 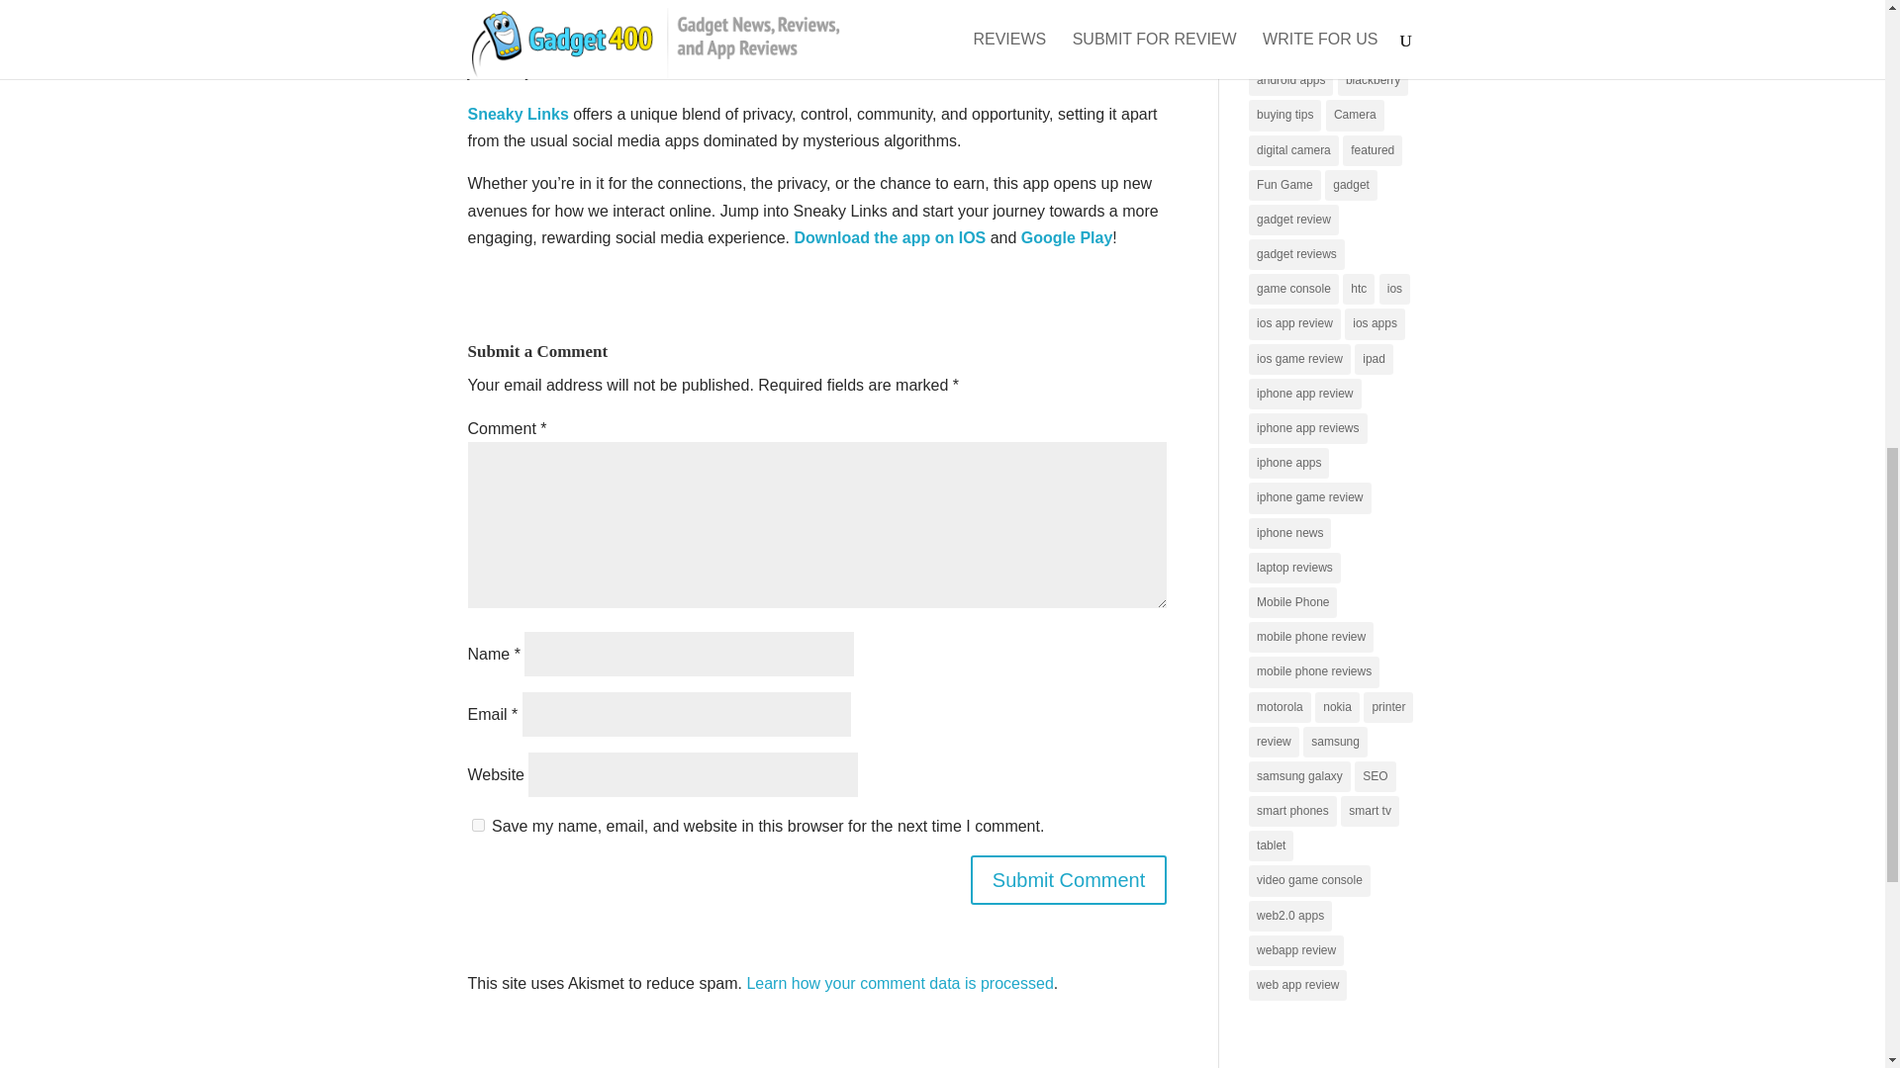 What do you see at coordinates (888, 237) in the screenshot?
I see `Download the app on IOS` at bounding box center [888, 237].